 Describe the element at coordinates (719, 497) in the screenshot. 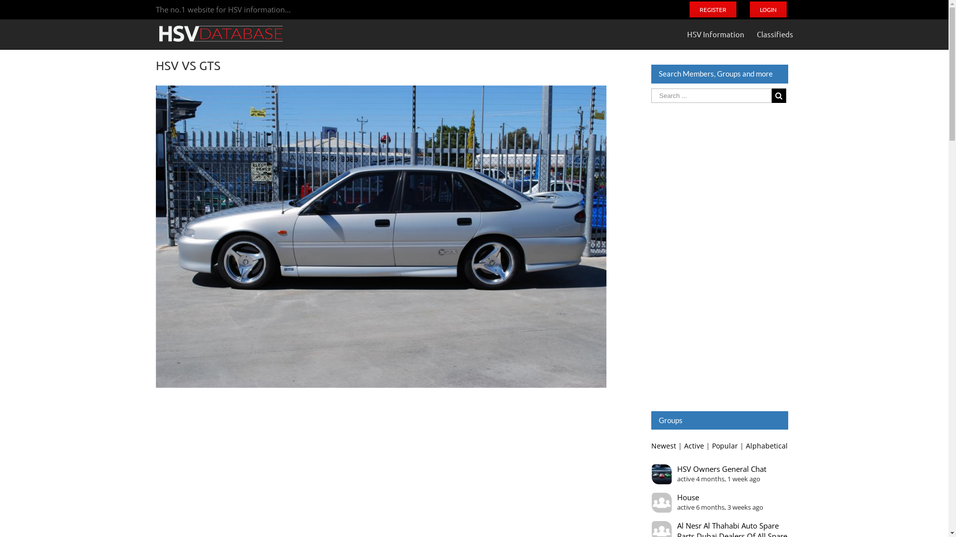

I see `House` at that location.